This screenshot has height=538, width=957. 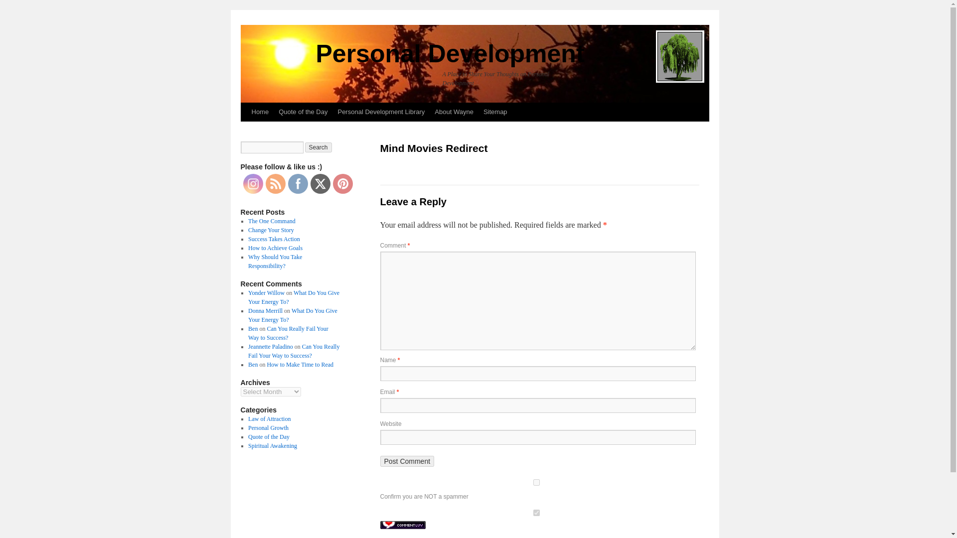 What do you see at coordinates (381, 112) in the screenshot?
I see `Personal Development Library` at bounding box center [381, 112].